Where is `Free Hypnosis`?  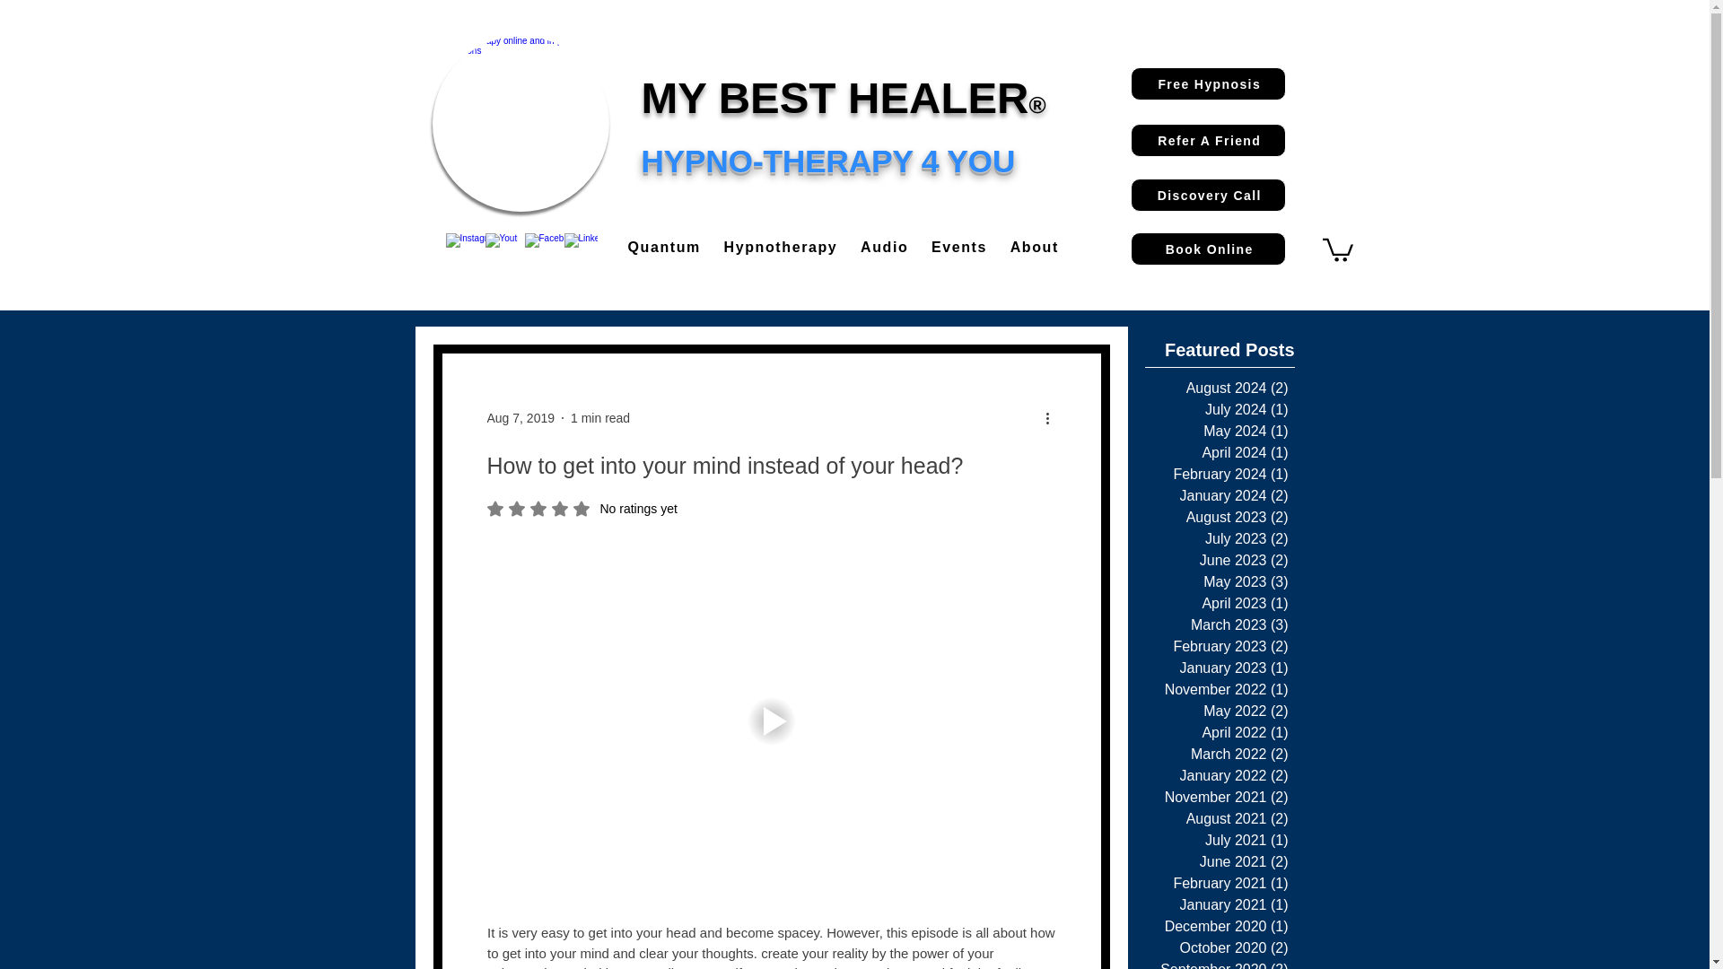 Free Hypnosis is located at coordinates (1208, 83).